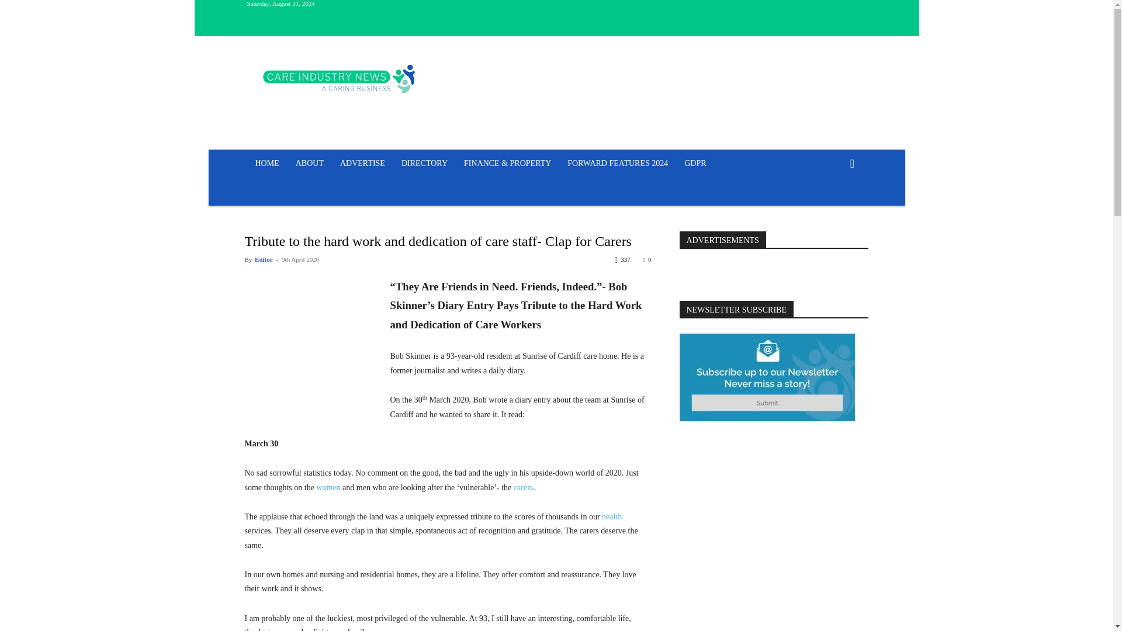 The image size is (1122, 631). What do you see at coordinates (524, 487) in the screenshot?
I see `carers` at bounding box center [524, 487].